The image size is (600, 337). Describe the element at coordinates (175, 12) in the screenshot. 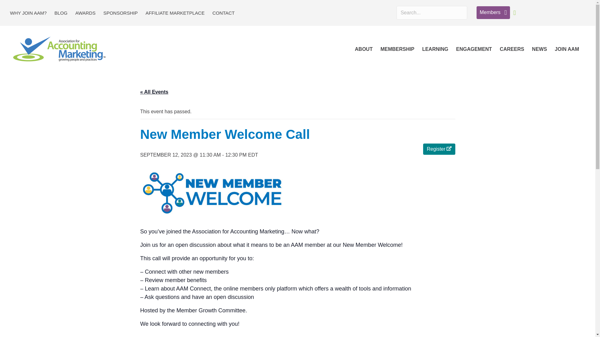

I see `AFFILIATE MARKETPLACE` at that location.